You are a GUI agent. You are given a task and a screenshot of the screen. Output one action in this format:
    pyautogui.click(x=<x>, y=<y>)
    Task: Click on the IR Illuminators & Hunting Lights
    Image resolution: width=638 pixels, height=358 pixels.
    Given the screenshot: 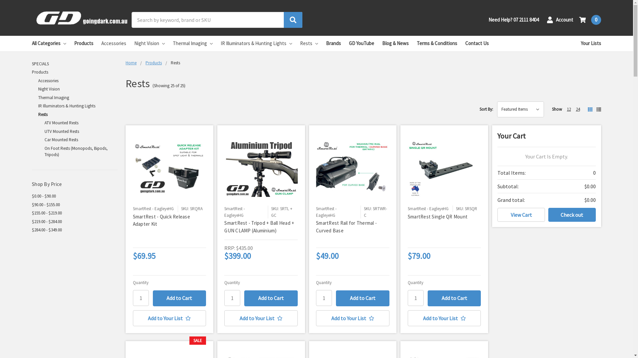 What is the action you would take?
    pyautogui.click(x=78, y=106)
    